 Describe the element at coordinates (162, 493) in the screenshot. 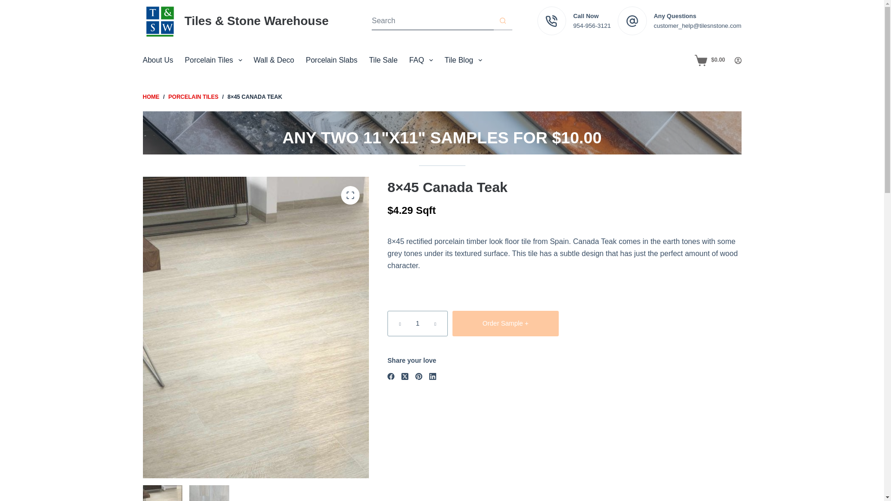

I see `canada-teak-wood-look` at that location.